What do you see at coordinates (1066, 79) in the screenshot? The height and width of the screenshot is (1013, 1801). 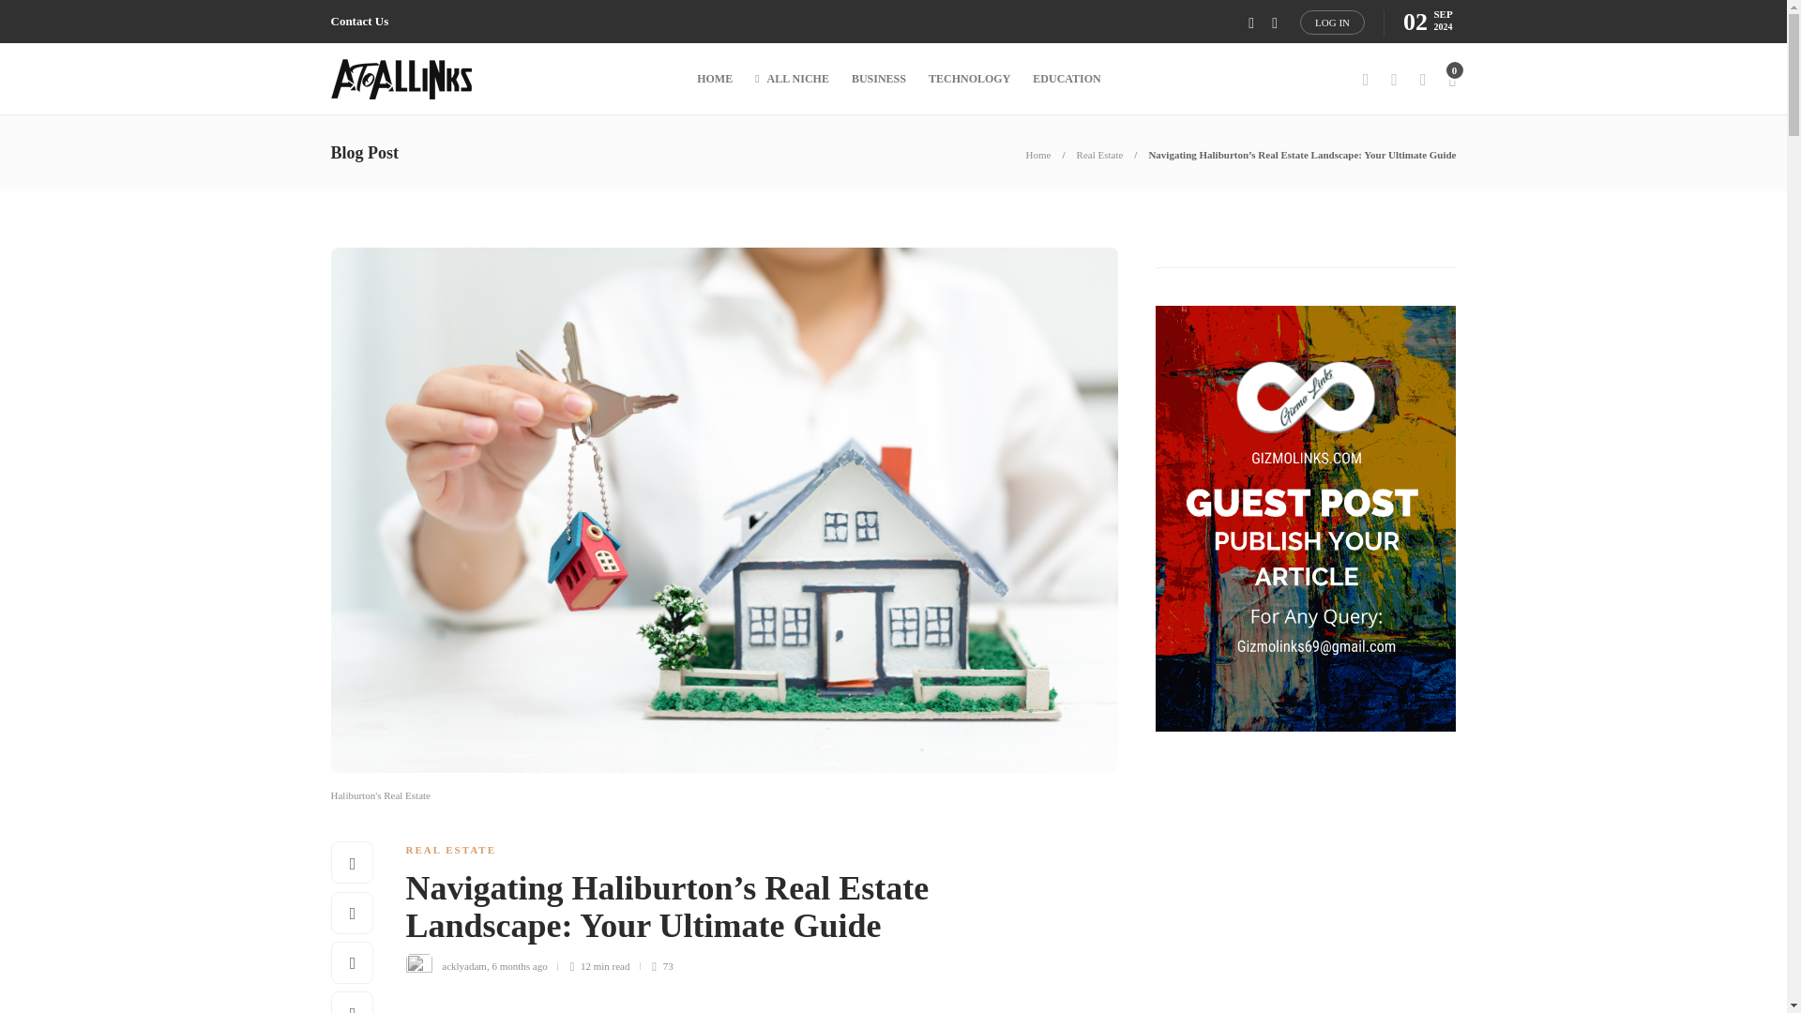 I see `EDUCATION` at bounding box center [1066, 79].